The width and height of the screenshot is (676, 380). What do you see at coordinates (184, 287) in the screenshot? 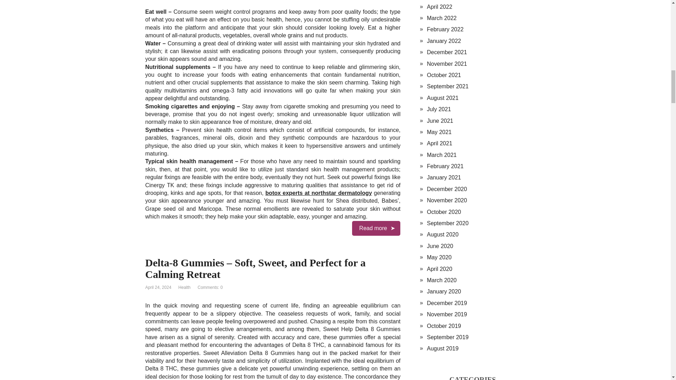
I see `Health` at bounding box center [184, 287].